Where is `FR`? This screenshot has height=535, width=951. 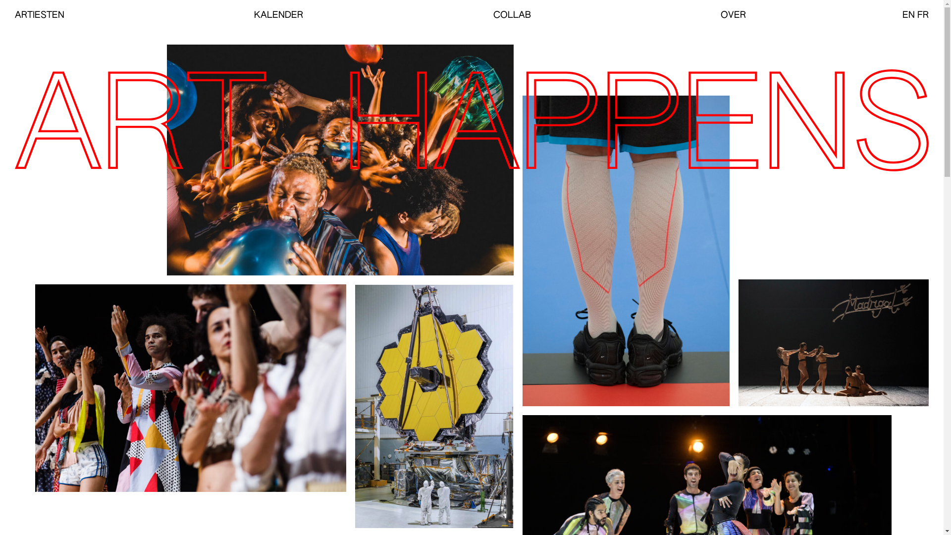
FR is located at coordinates (923, 15).